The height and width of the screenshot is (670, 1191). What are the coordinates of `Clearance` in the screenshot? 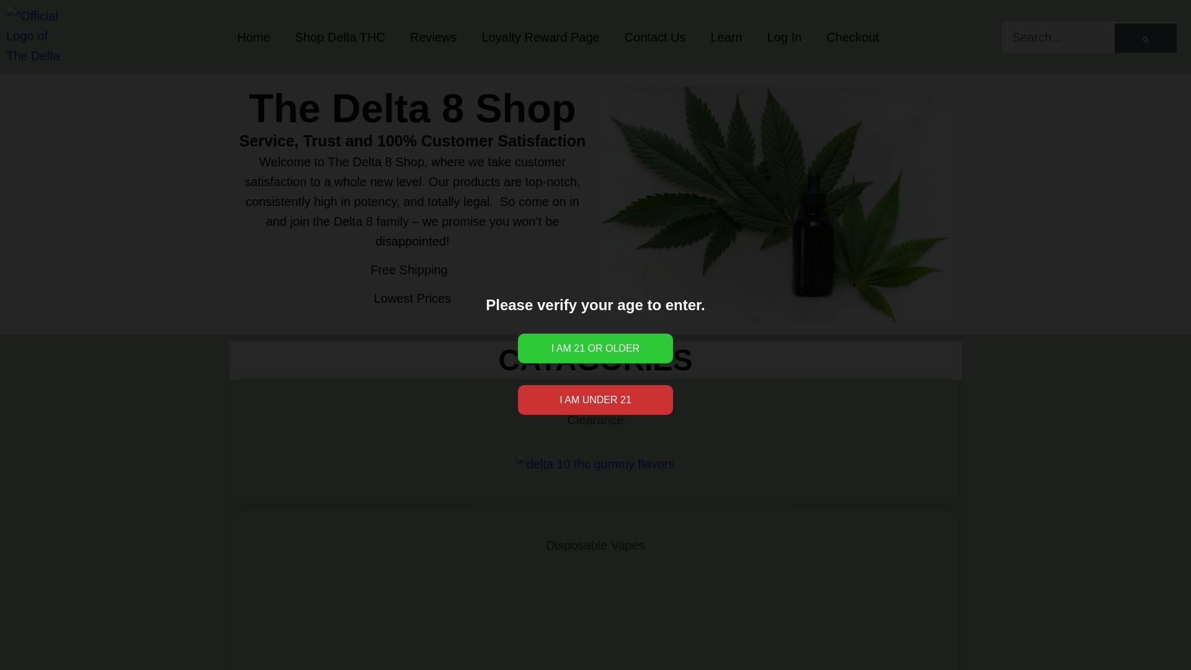 It's located at (594, 419).